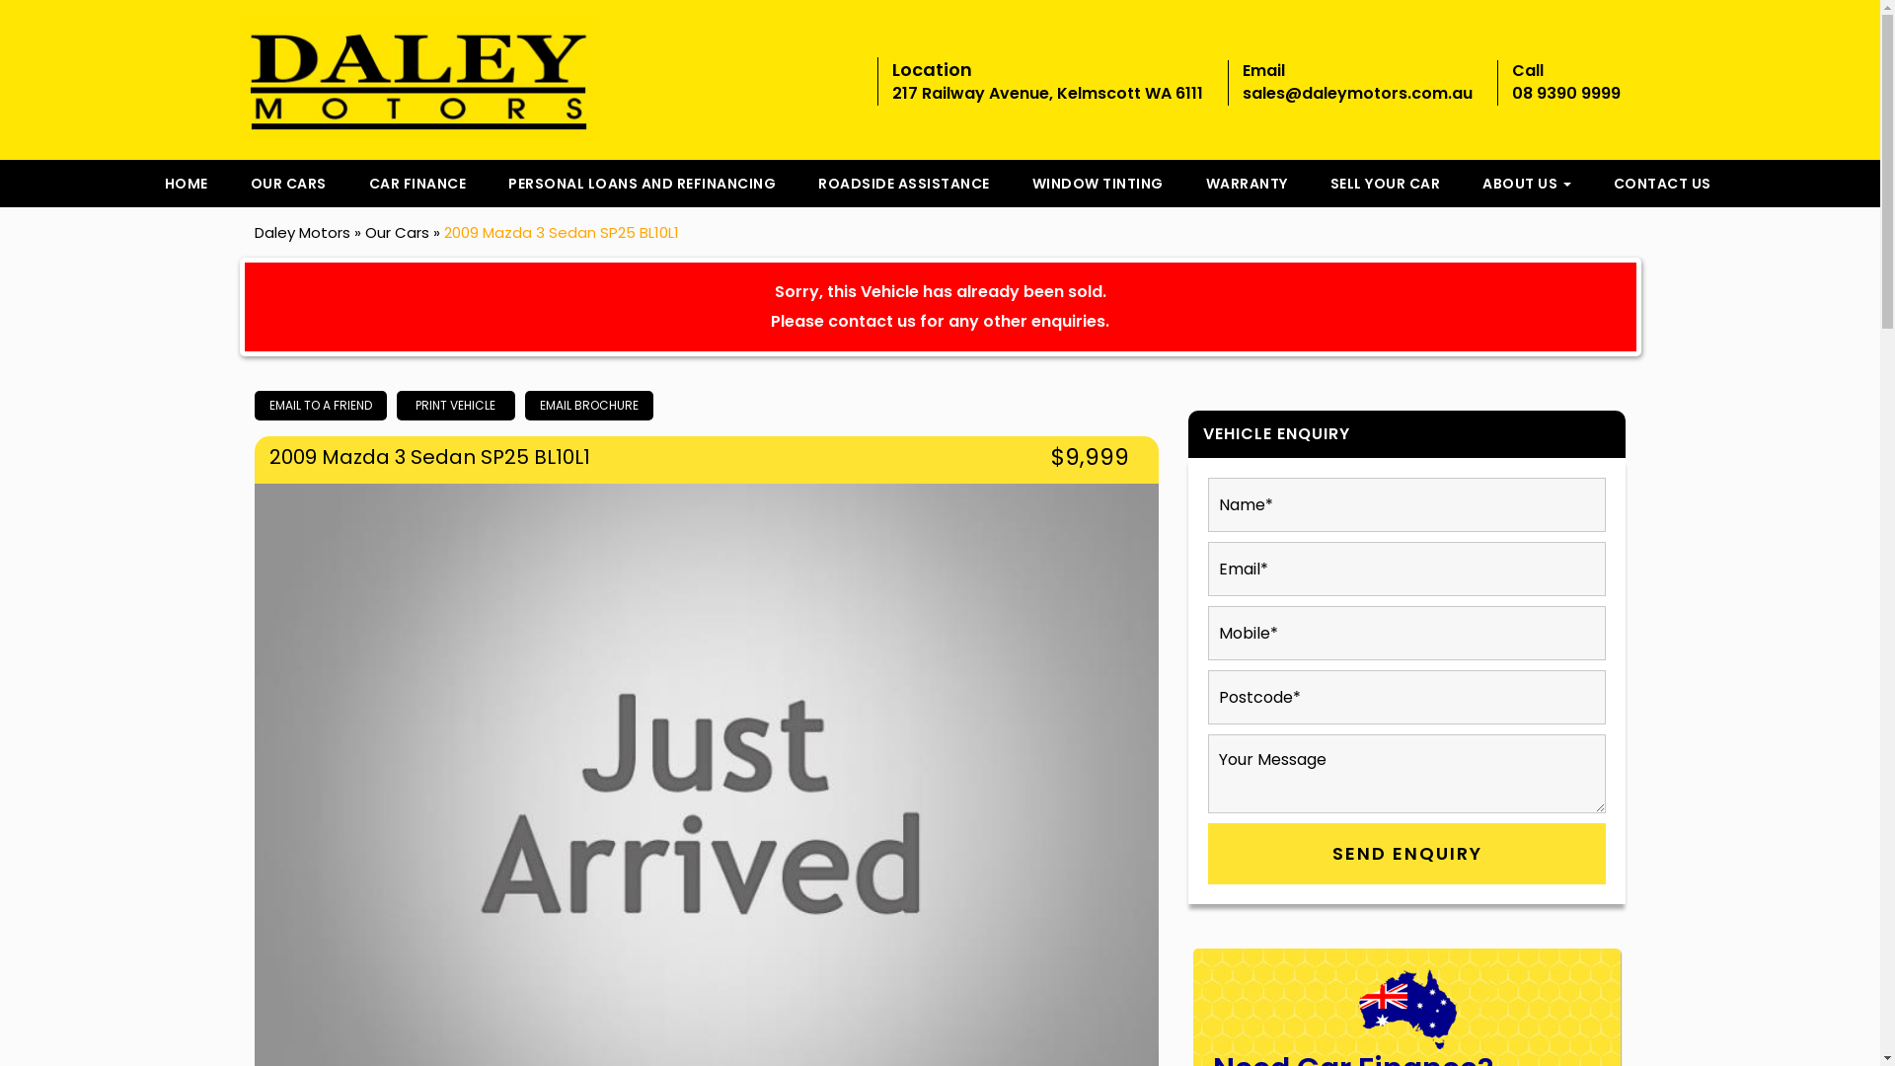 The width and height of the screenshot is (1895, 1066). Describe the element at coordinates (1407, 854) in the screenshot. I see `SEND ENQUIRY` at that location.